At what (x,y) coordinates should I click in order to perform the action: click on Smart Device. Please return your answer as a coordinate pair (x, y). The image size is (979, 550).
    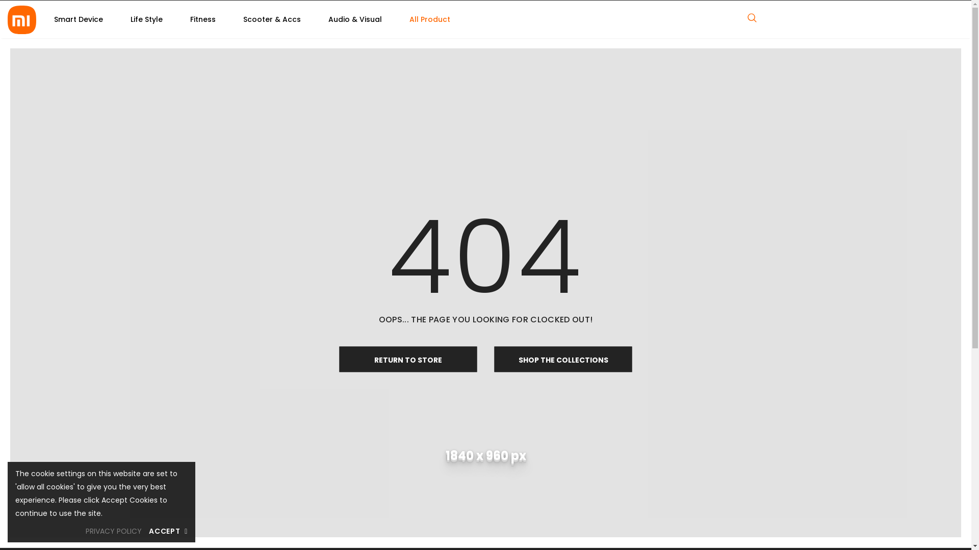
    Looking at the image, I should click on (79, 19).